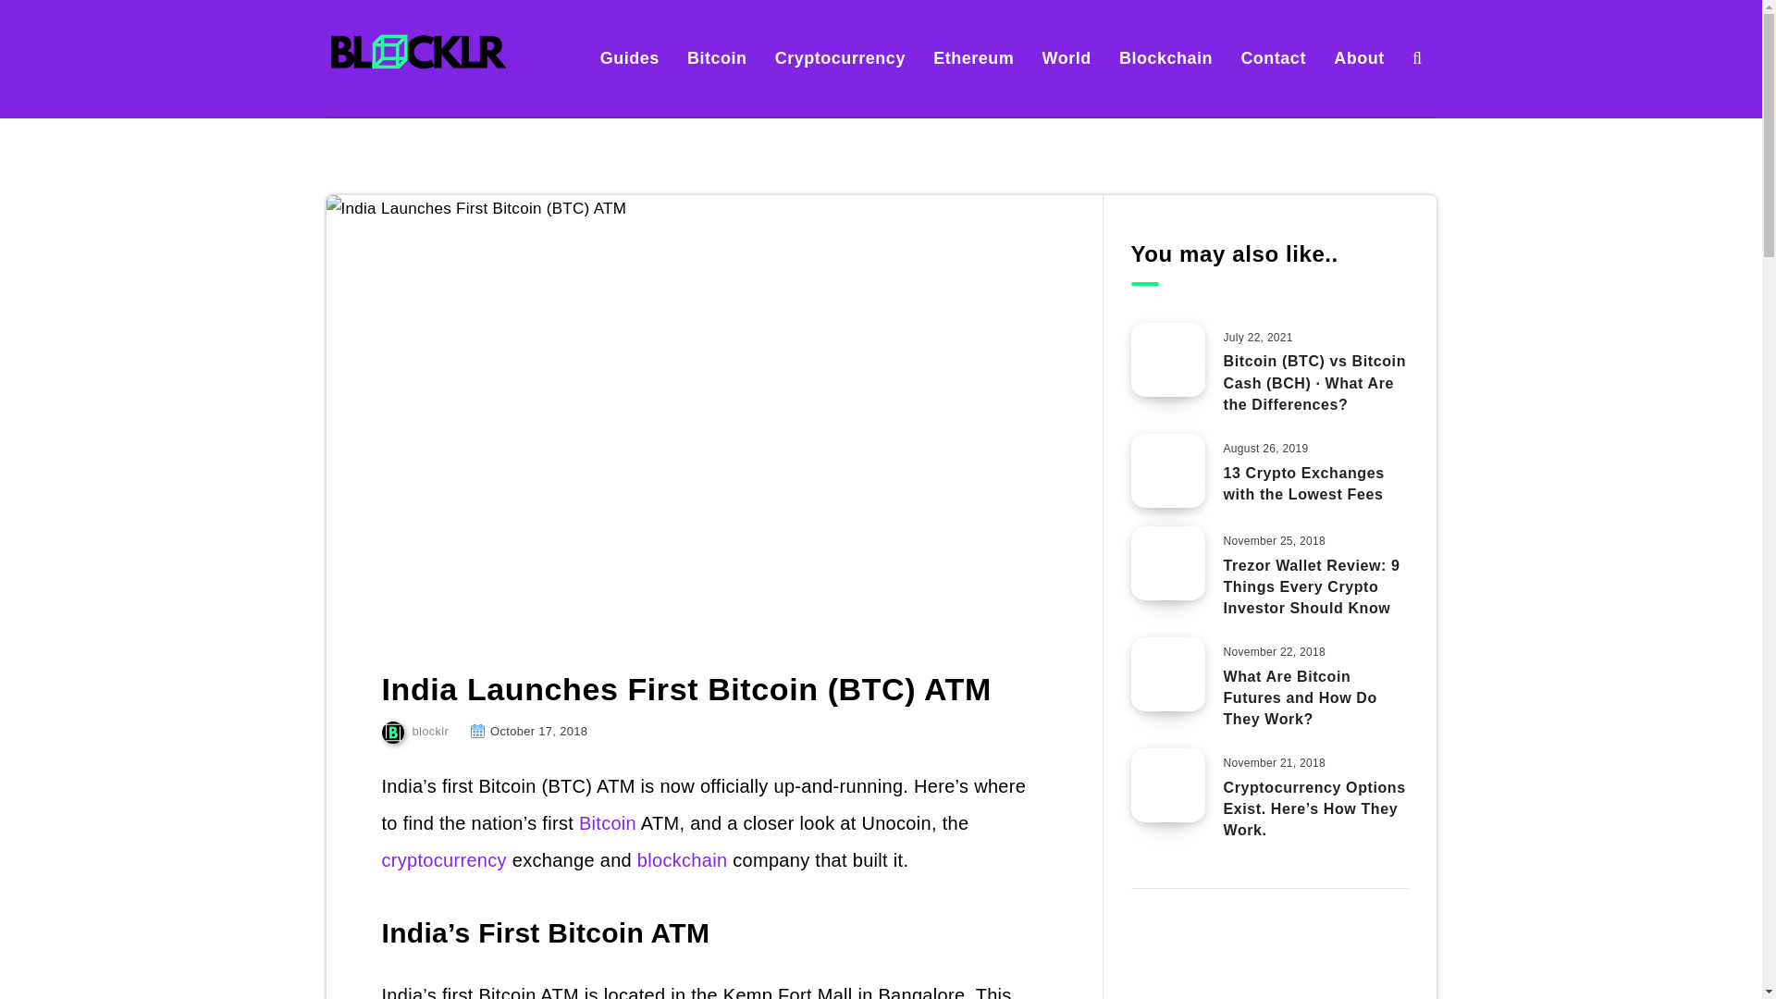 The image size is (1776, 999). I want to click on World, so click(1067, 57).